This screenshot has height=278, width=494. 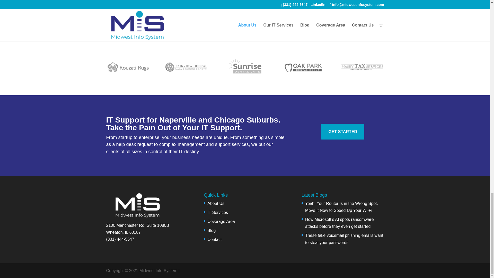 What do you see at coordinates (214, 239) in the screenshot?
I see `Contact` at bounding box center [214, 239].